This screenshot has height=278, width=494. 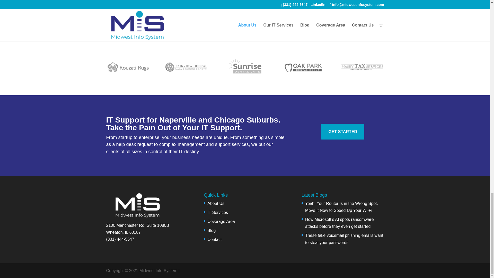 What do you see at coordinates (214, 239) in the screenshot?
I see `Contact` at bounding box center [214, 239].